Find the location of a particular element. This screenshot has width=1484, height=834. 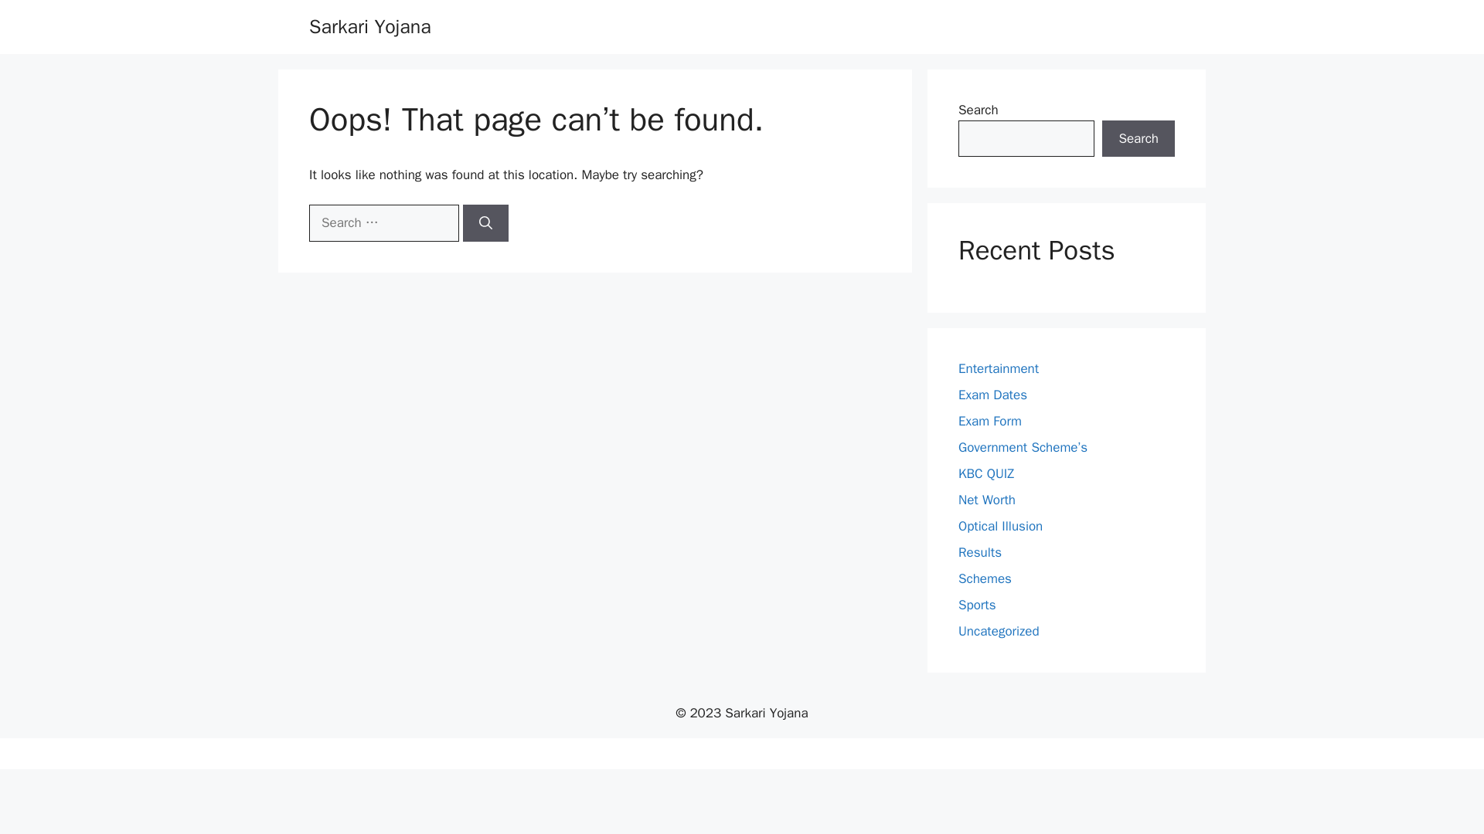

Results is located at coordinates (980, 552).